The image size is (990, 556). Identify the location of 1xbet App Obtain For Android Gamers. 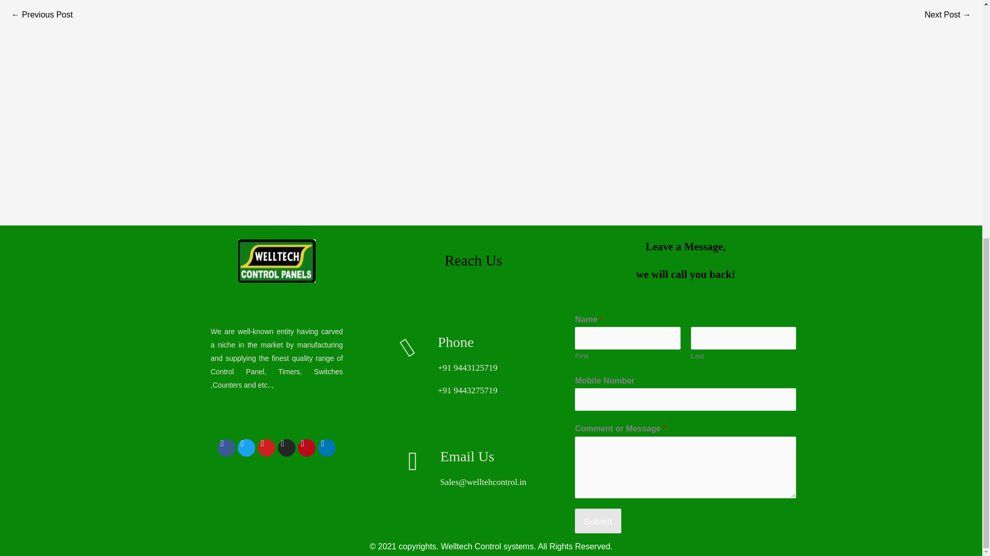
(41, 15).